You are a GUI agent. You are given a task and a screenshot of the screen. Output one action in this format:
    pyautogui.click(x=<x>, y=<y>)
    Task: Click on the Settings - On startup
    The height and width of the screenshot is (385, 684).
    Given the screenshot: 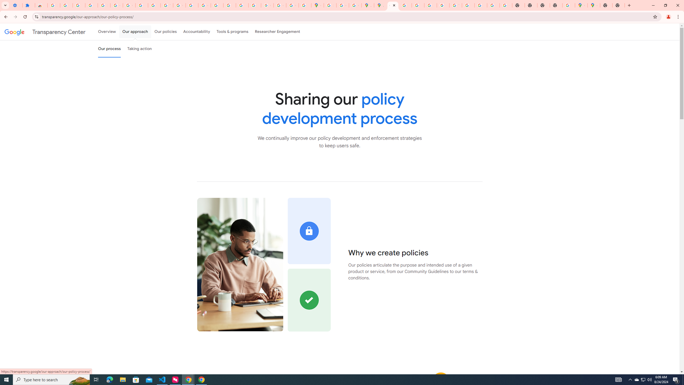 What is the action you would take?
    pyautogui.click(x=16, y=5)
    